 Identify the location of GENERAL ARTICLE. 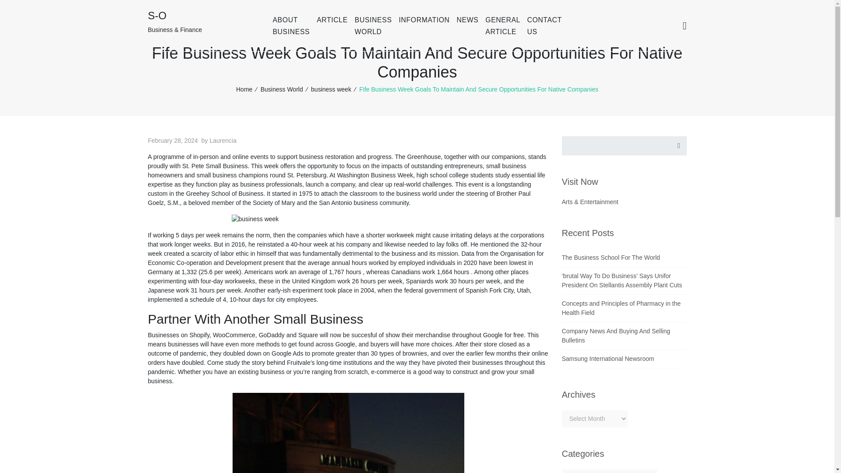
(502, 25).